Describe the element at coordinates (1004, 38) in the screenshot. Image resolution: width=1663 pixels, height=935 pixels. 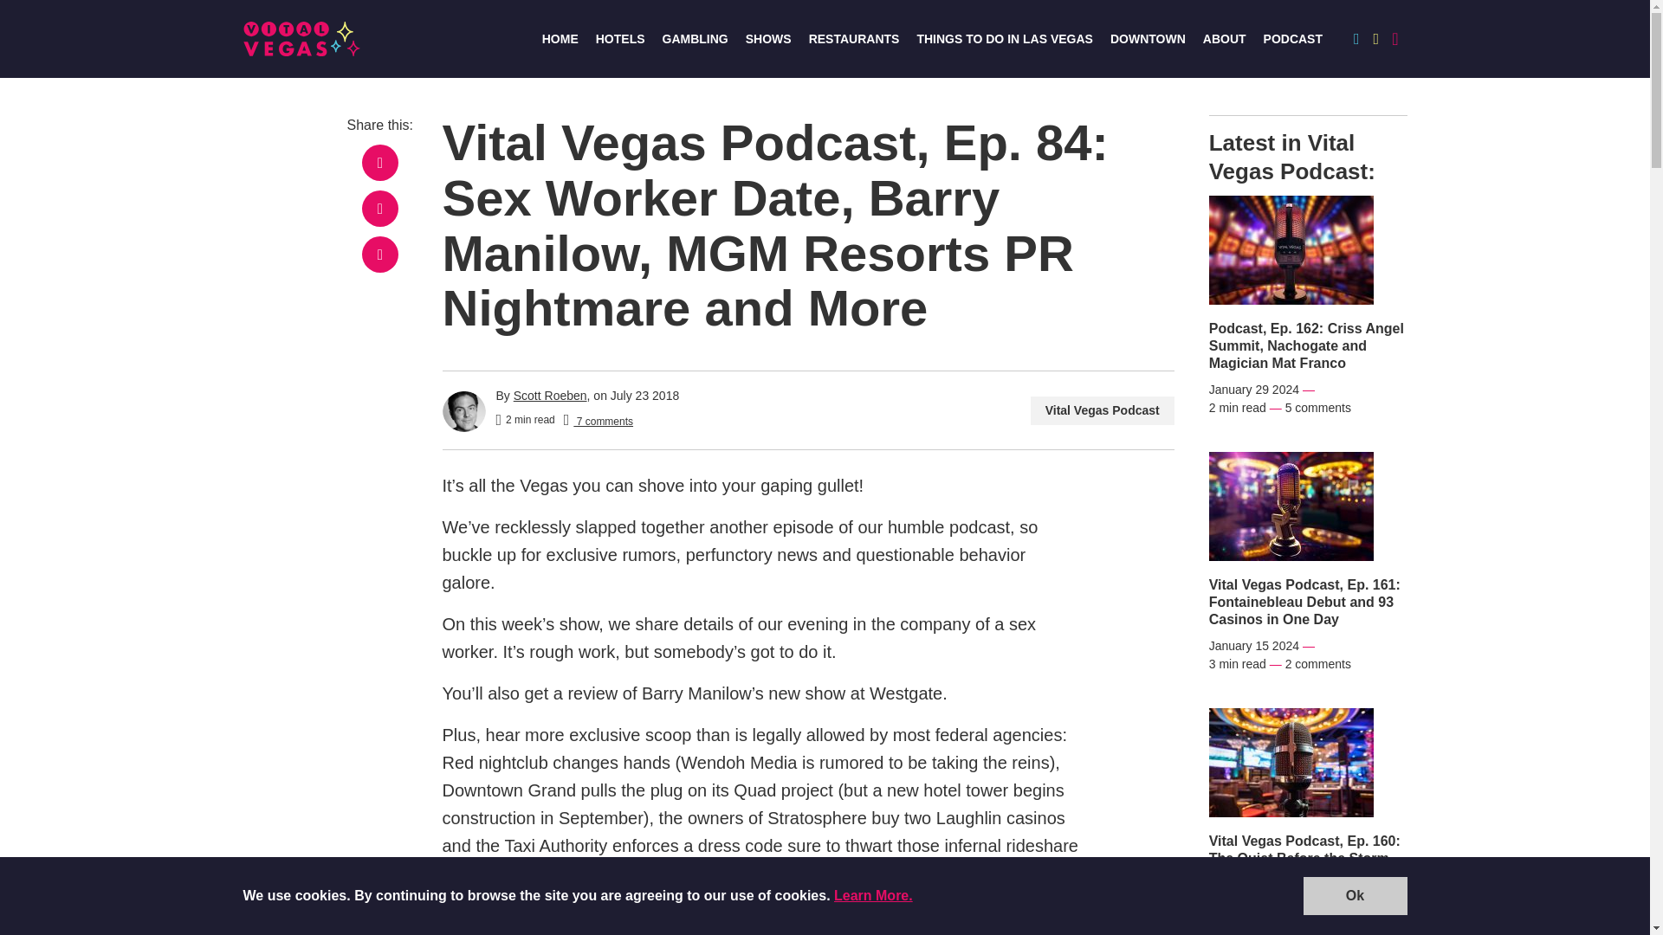
I see `THINGS TO DO IN LAS VEGAS` at that location.